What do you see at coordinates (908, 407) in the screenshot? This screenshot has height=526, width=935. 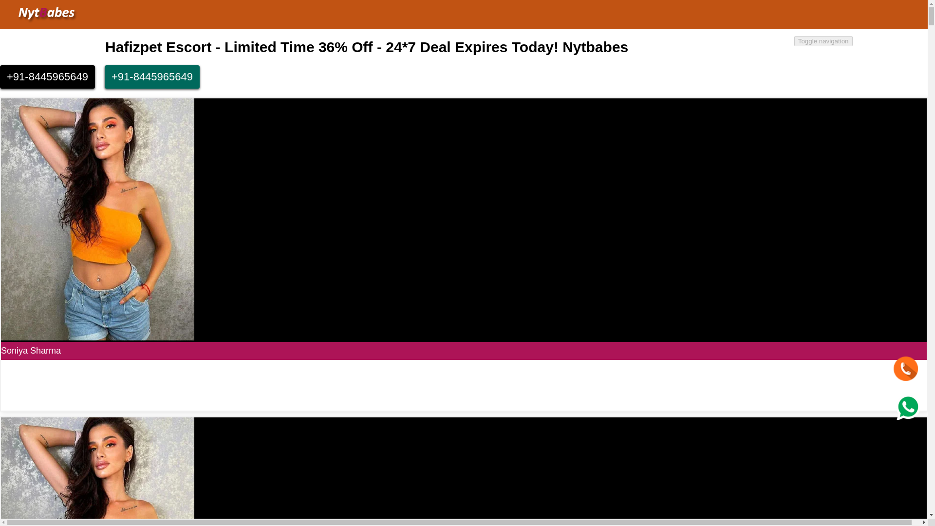 I see `Chat with me` at bounding box center [908, 407].